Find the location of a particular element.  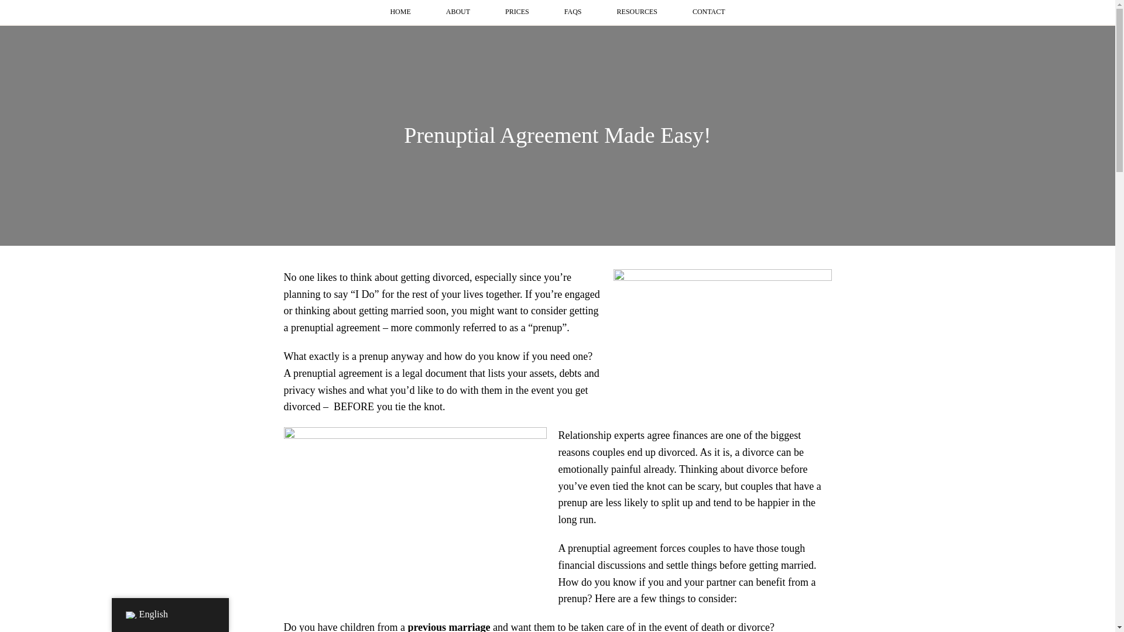

English is located at coordinates (130, 615).